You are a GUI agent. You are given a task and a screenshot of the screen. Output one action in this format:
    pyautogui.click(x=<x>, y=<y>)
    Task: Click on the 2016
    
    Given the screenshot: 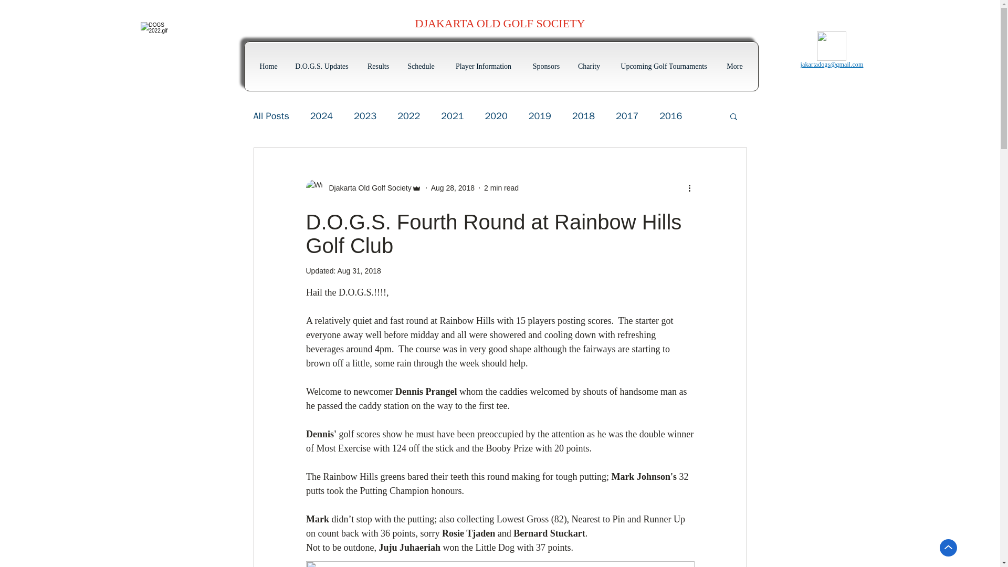 What is the action you would take?
    pyautogui.click(x=670, y=116)
    